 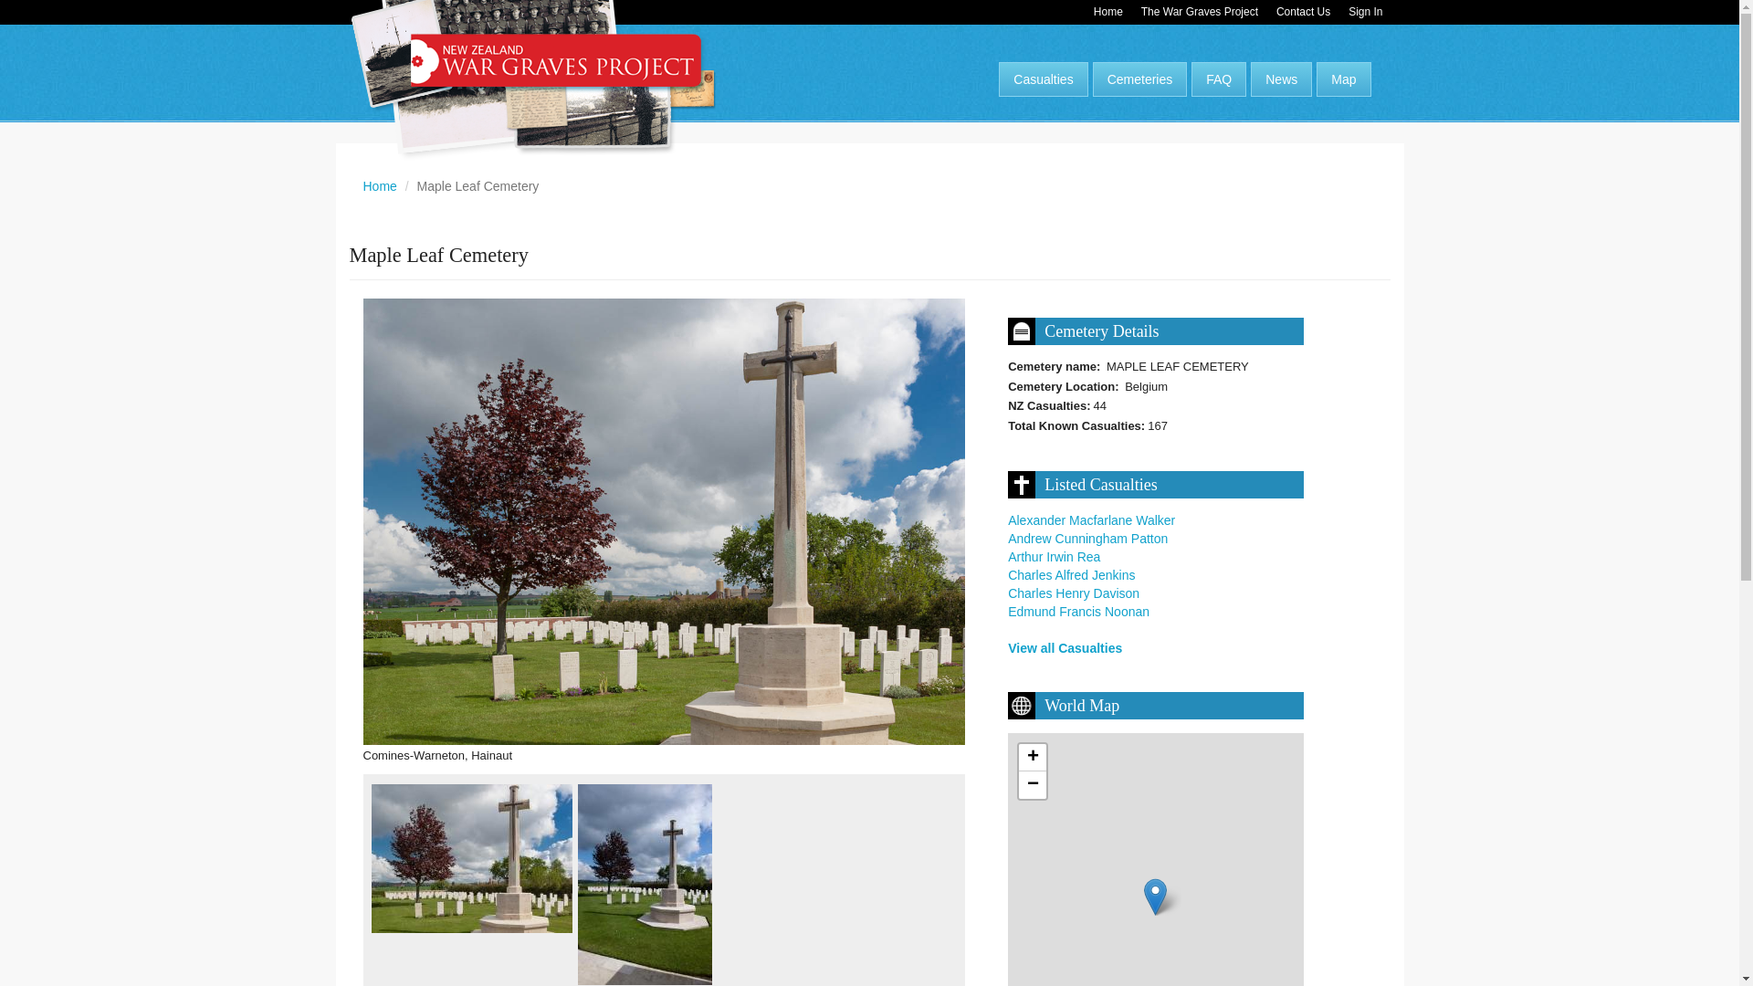 I want to click on Zoom out, so click(x=1032, y=784).